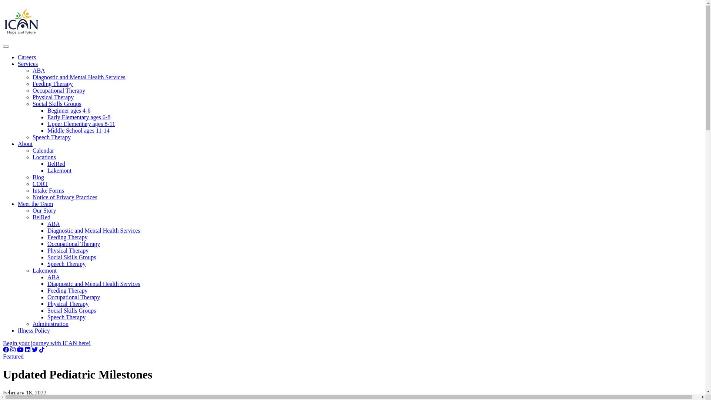  Describe the element at coordinates (47, 343) in the screenshot. I see `Begin your journey with ICAN here!` at that location.